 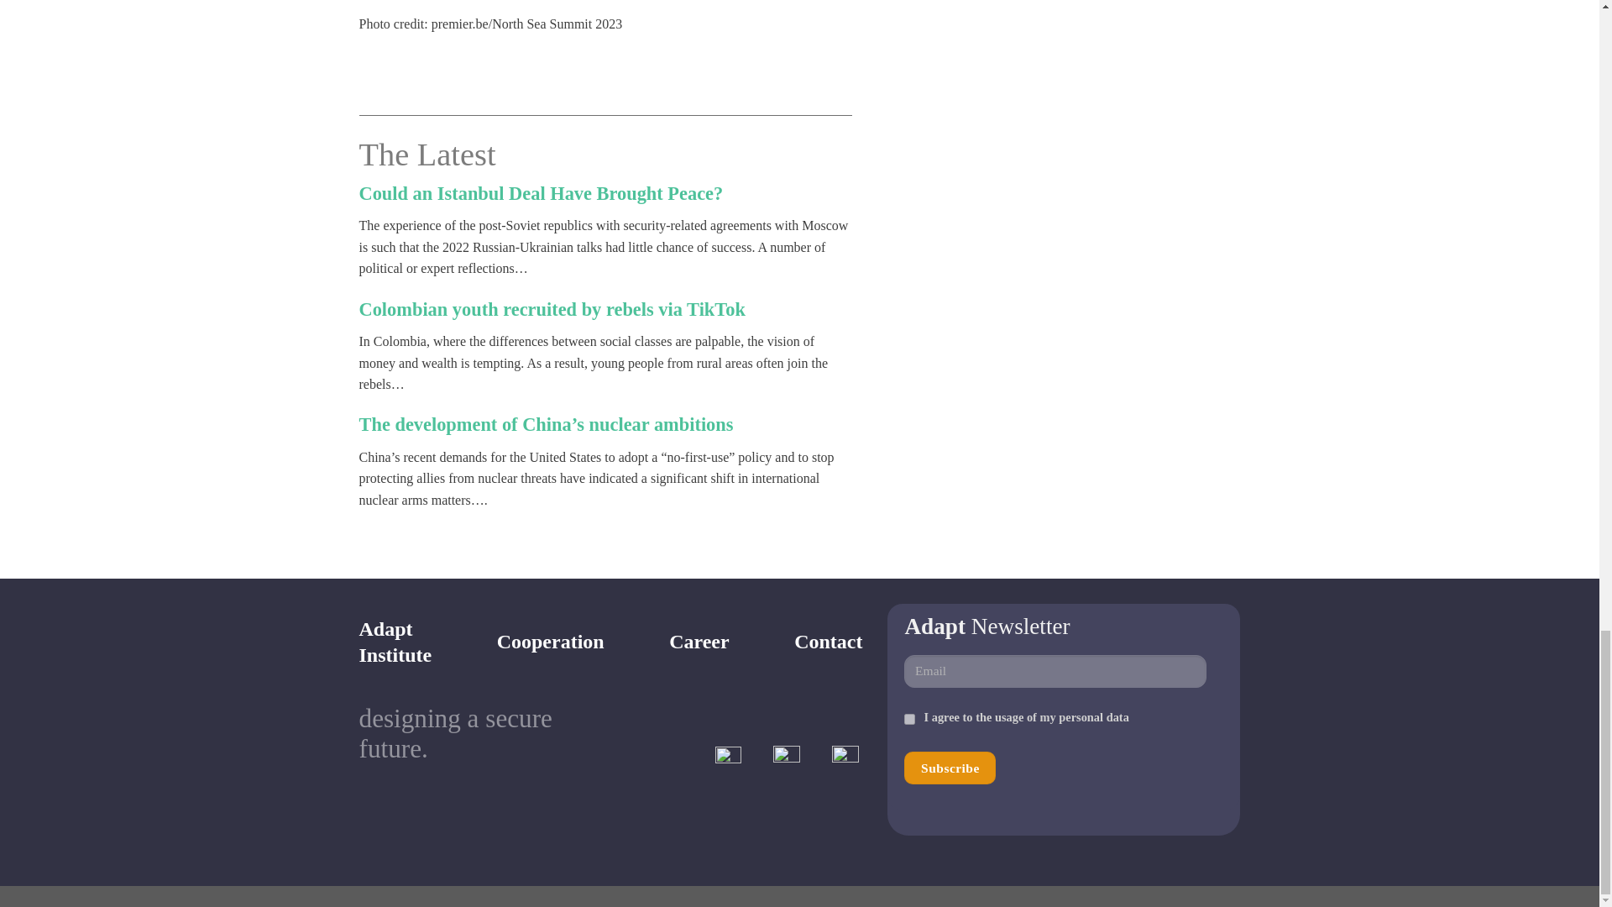 What do you see at coordinates (828, 641) in the screenshot?
I see `Subscribe` at bounding box center [828, 641].